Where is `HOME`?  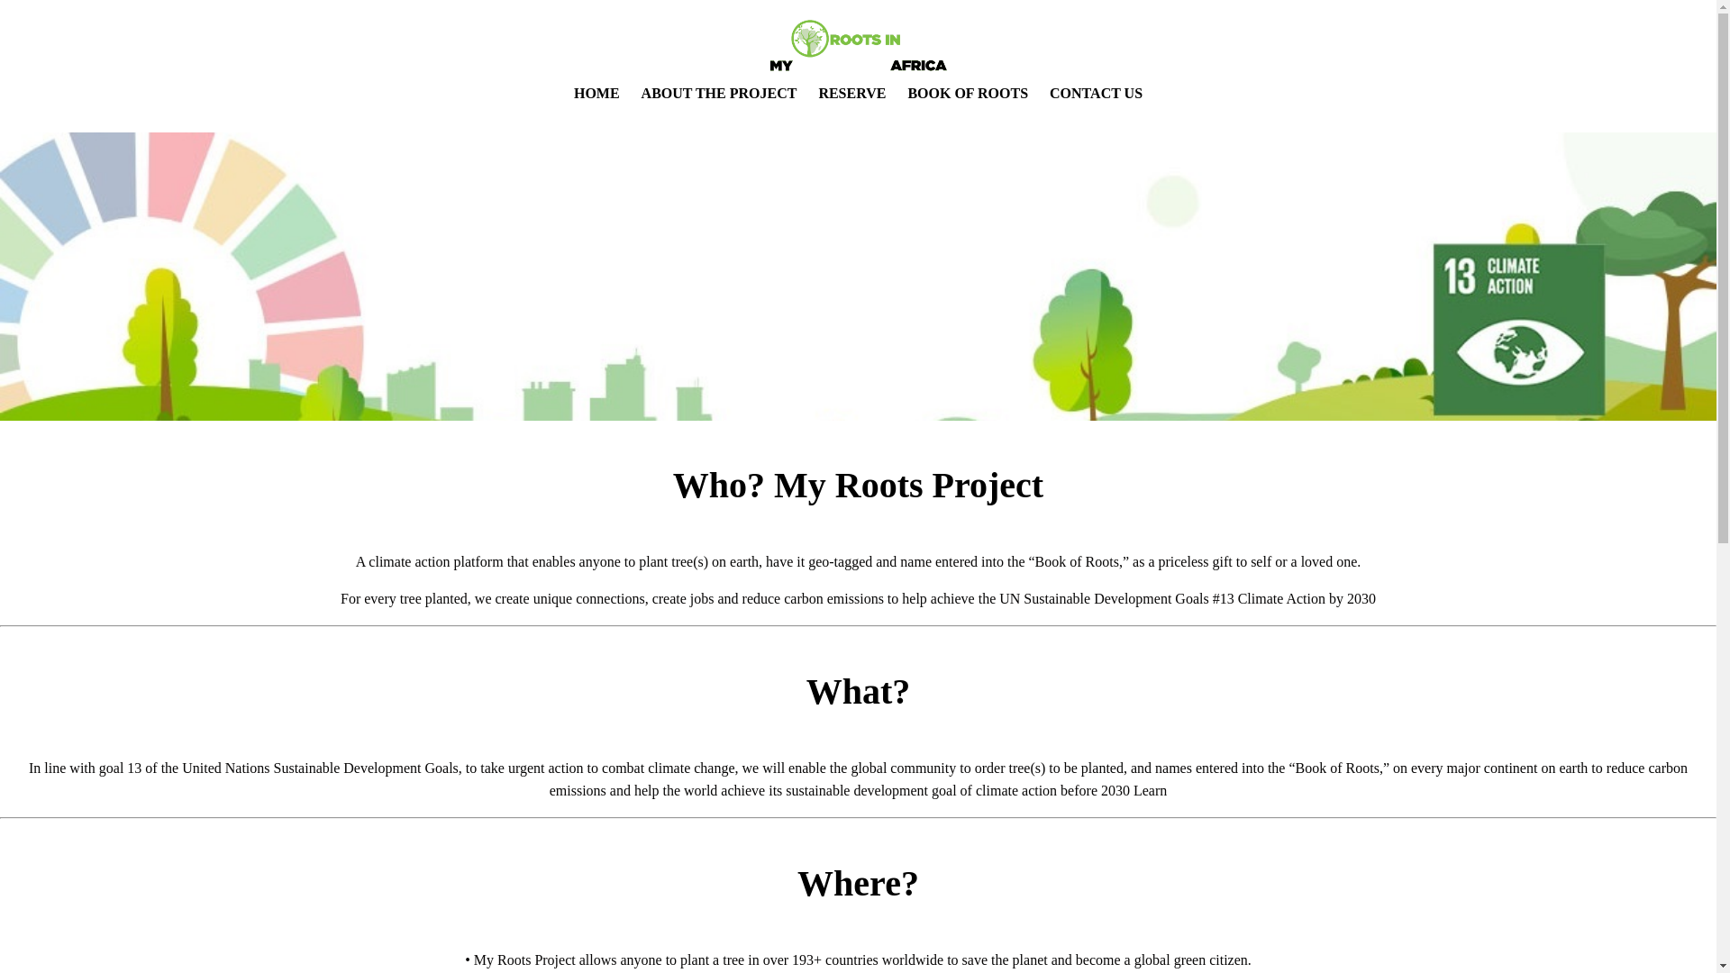 HOME is located at coordinates (596, 94).